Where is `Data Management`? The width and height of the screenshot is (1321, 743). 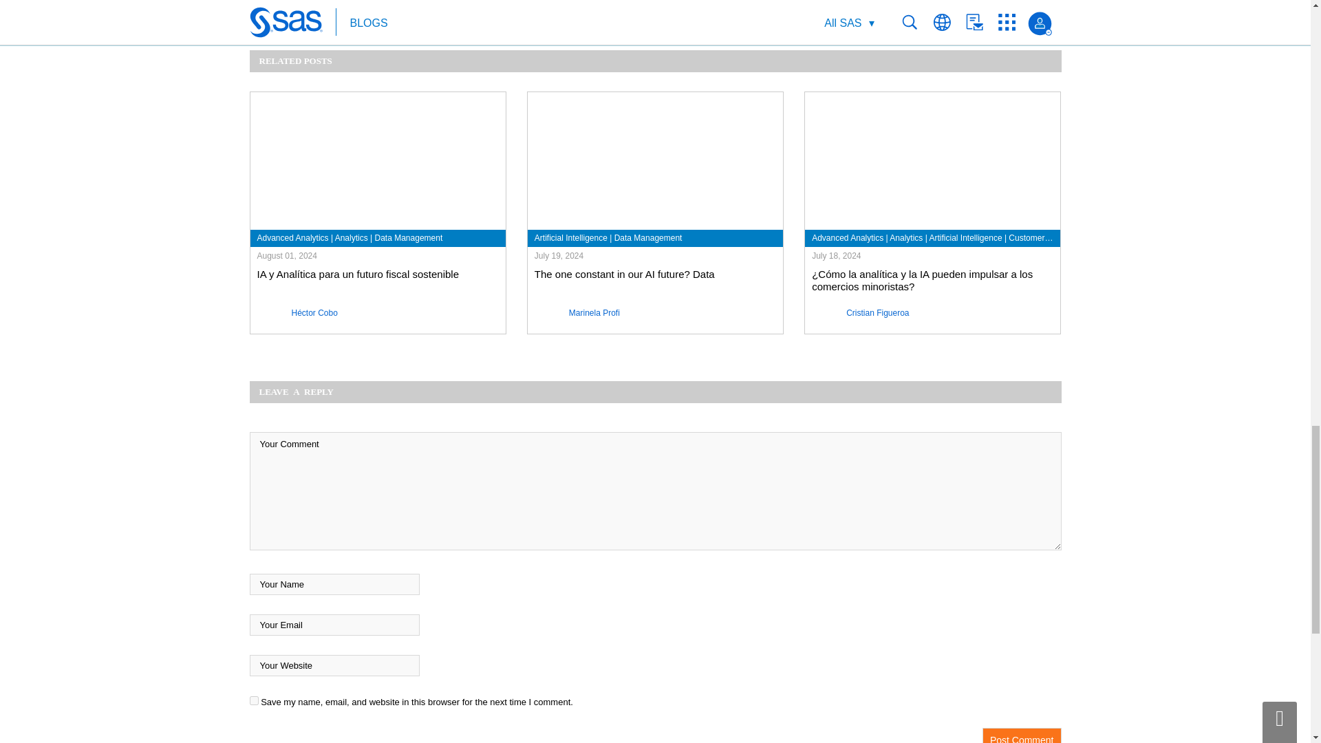 Data Management is located at coordinates (409, 238).